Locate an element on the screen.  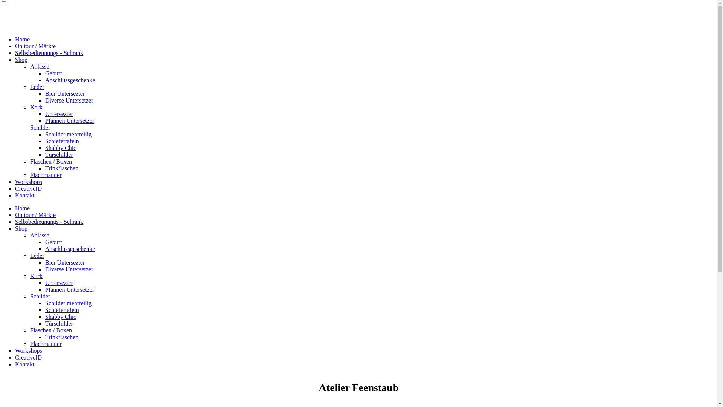
Home is located at coordinates (23, 208).